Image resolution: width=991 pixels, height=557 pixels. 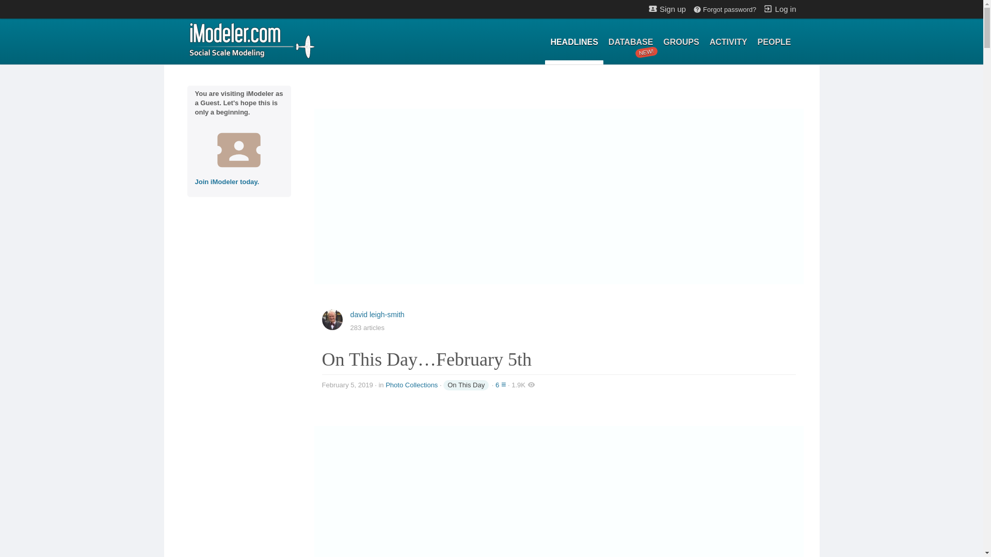 I want to click on Forgot password?, so click(x=724, y=9).